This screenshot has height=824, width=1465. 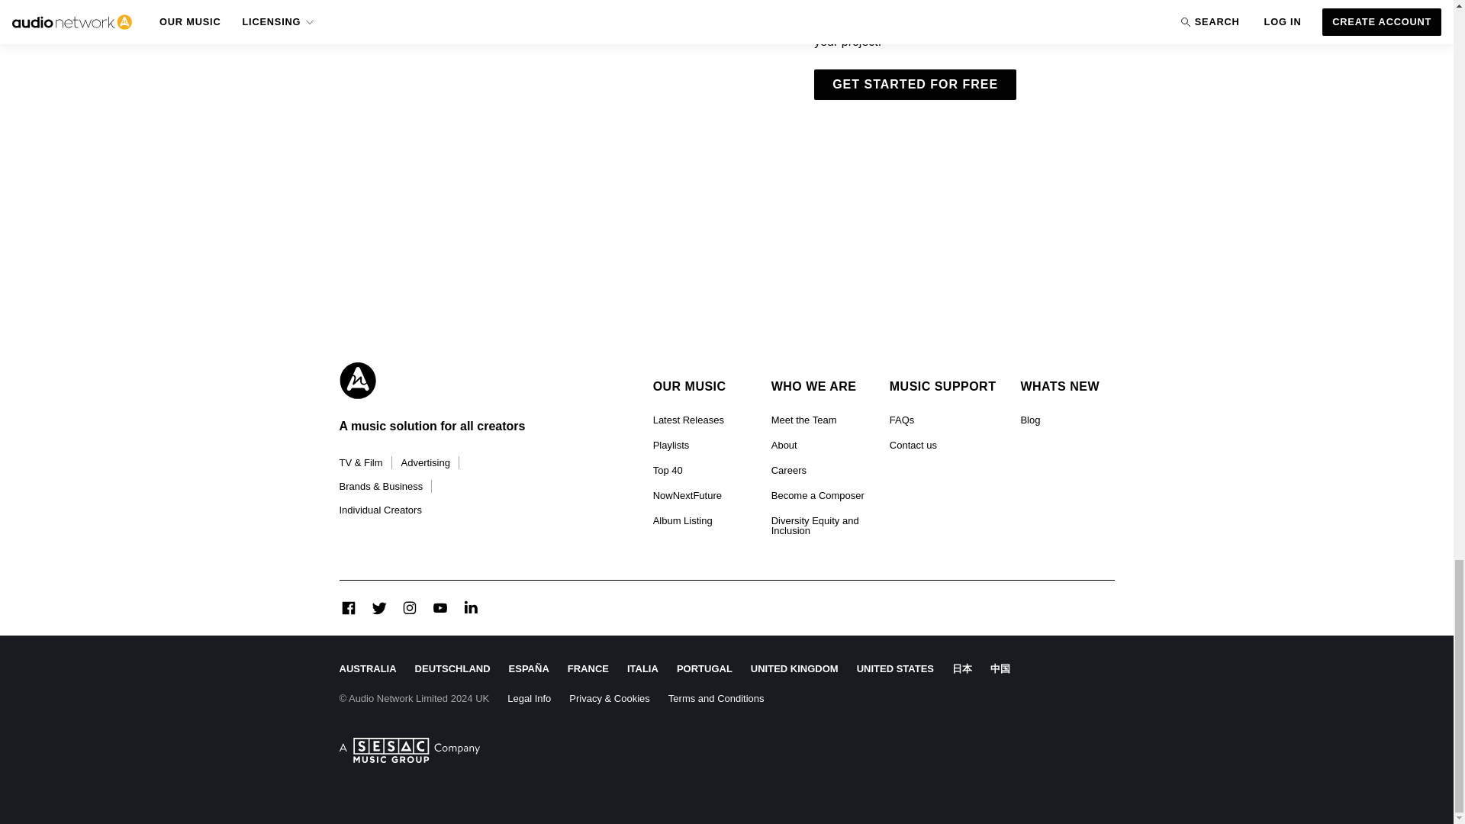 What do you see at coordinates (818, 495) in the screenshot?
I see `Become a Composer` at bounding box center [818, 495].